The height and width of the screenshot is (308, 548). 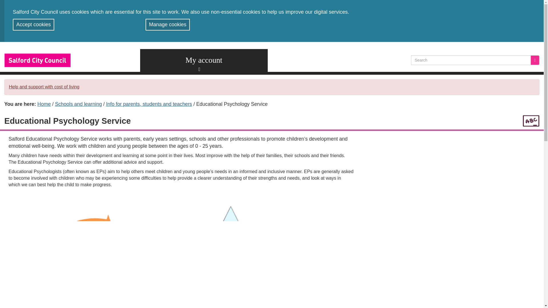 I want to click on Info for parents, students and teachers, so click(x=149, y=104).